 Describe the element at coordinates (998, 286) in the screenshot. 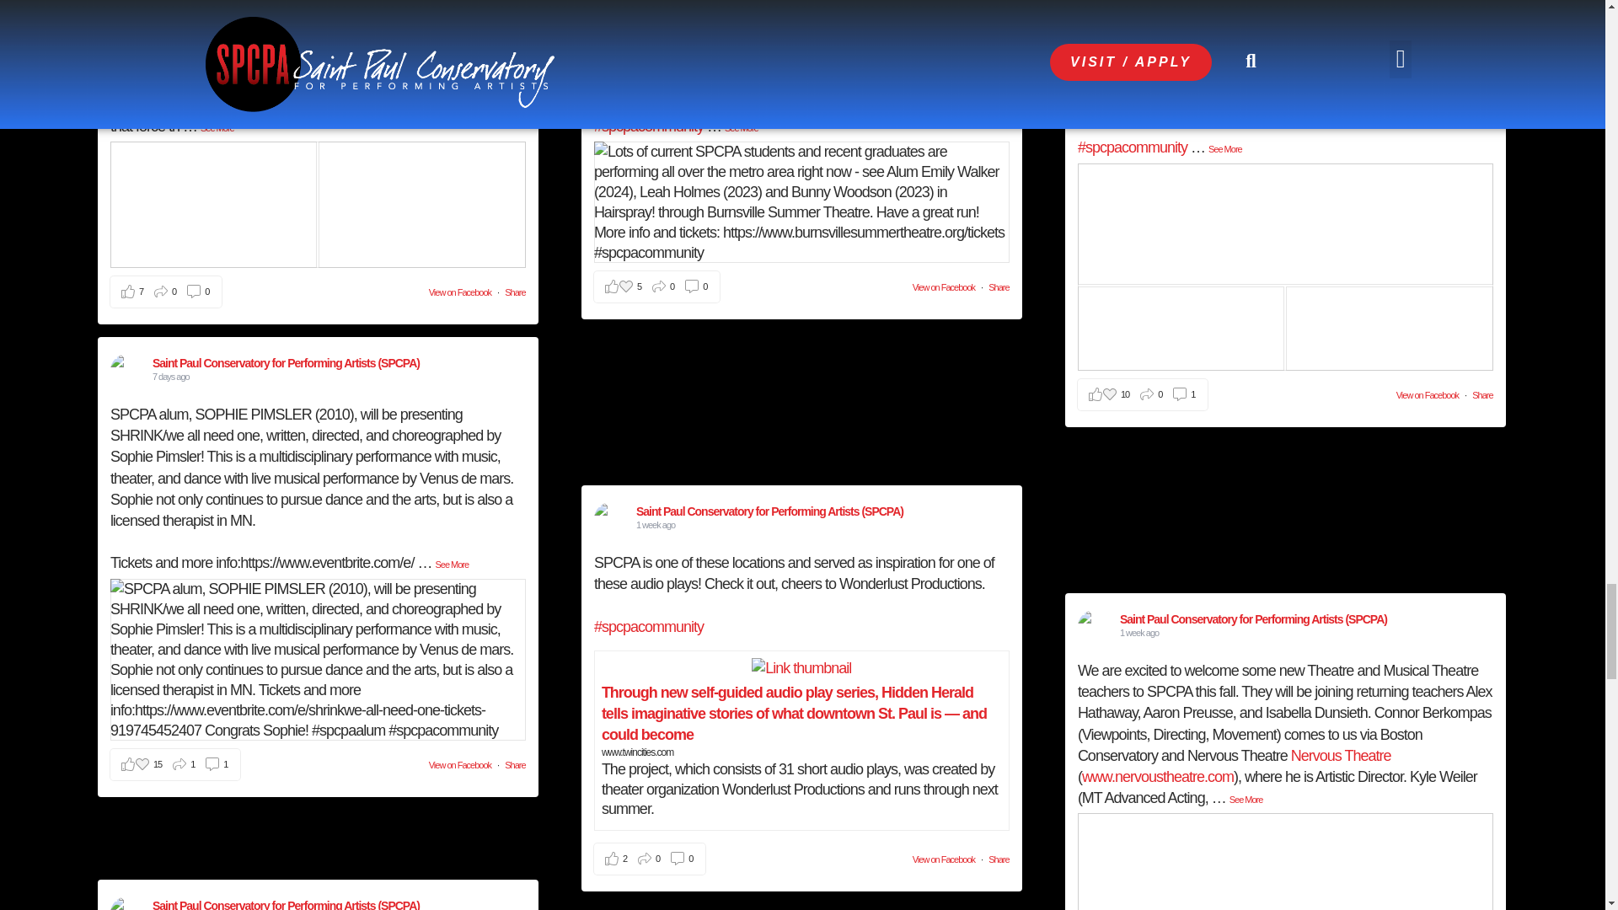

I see `Share` at that location.